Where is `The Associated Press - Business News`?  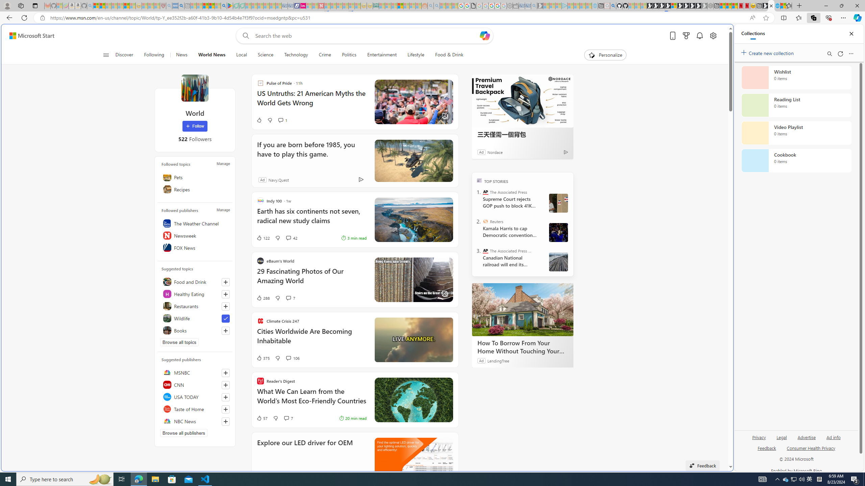 The Associated Press - Business News is located at coordinates (485, 250).